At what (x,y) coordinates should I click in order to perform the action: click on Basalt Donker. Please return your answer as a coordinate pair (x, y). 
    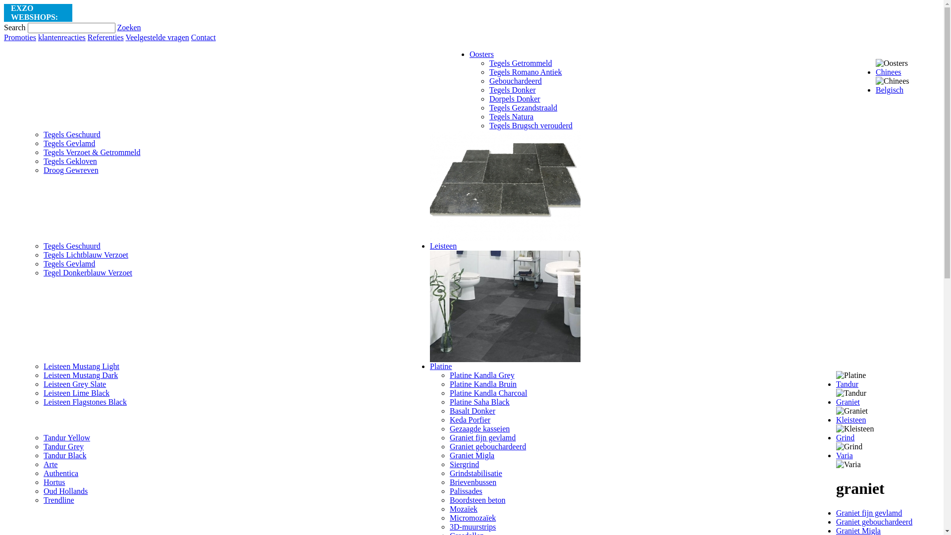
    Looking at the image, I should click on (473, 411).